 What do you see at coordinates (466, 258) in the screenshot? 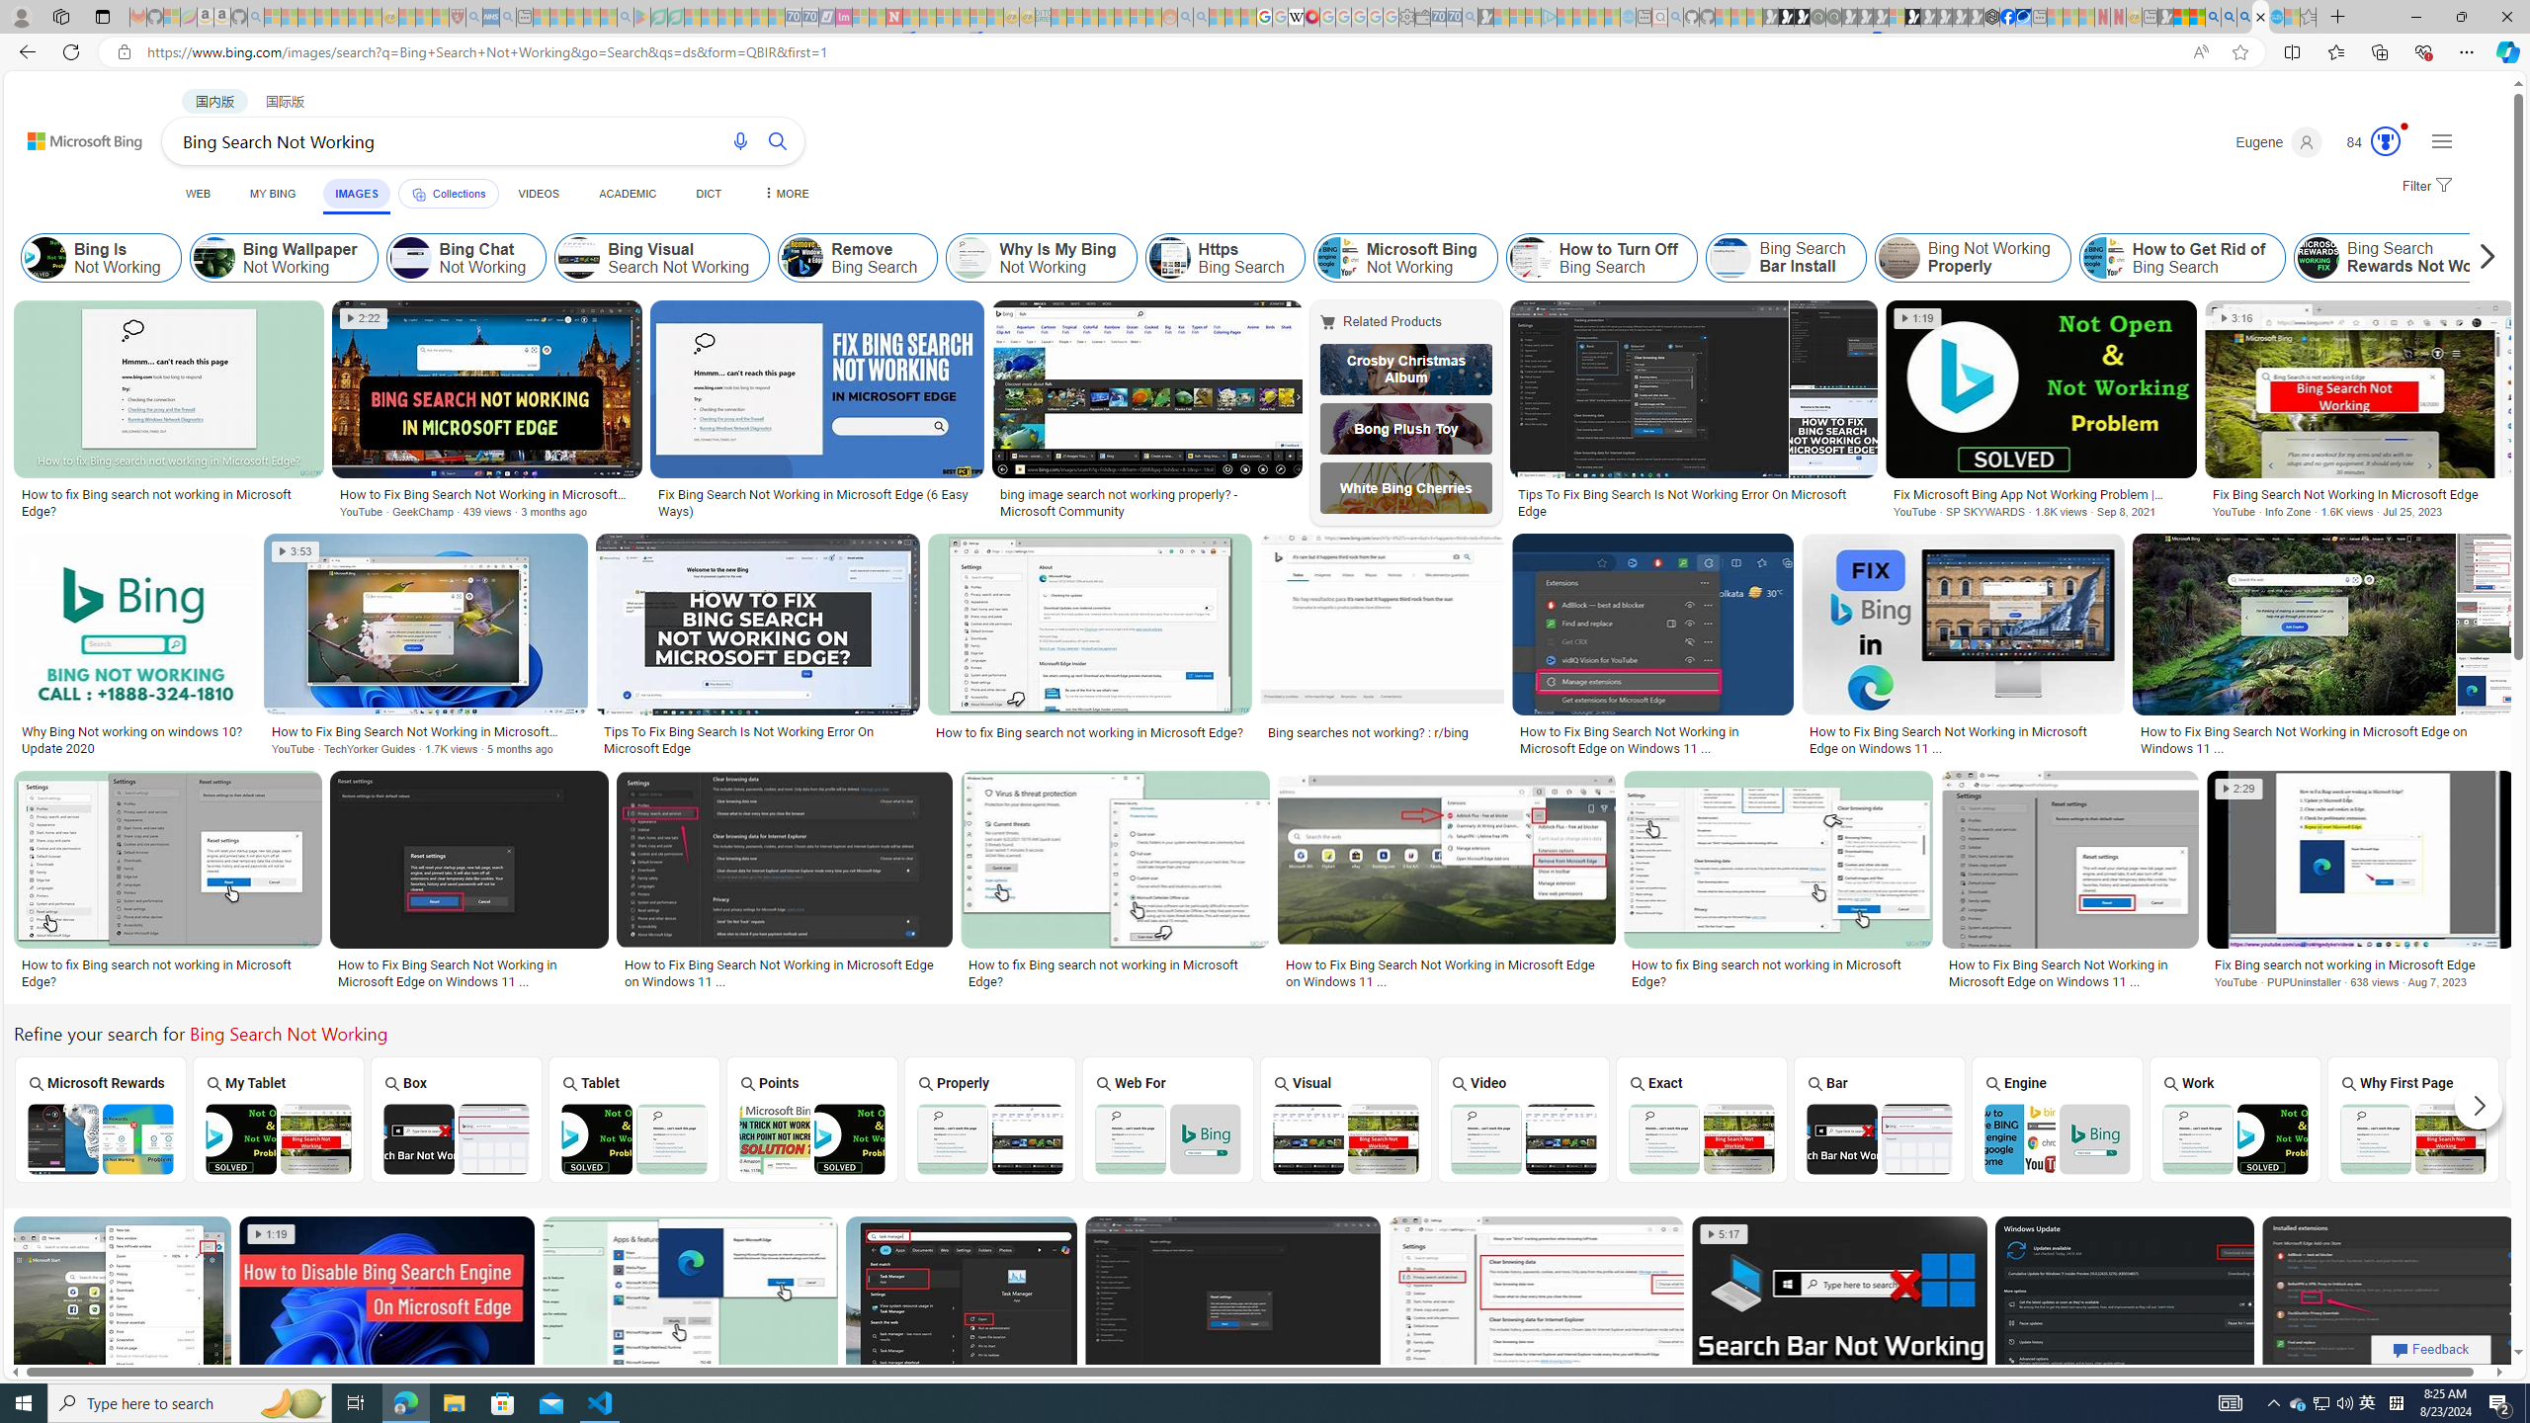
I see `Bing Chat Not Working` at bounding box center [466, 258].